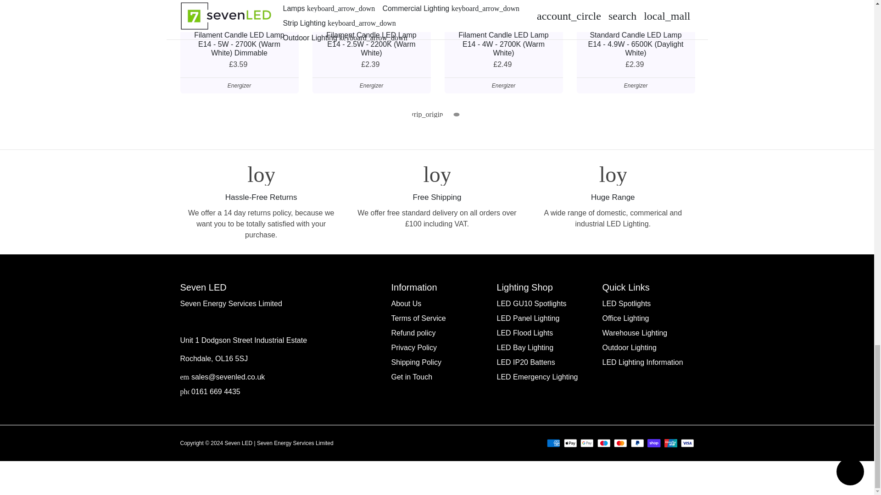 The width and height of the screenshot is (881, 495). I want to click on Mastercard, so click(620, 443).